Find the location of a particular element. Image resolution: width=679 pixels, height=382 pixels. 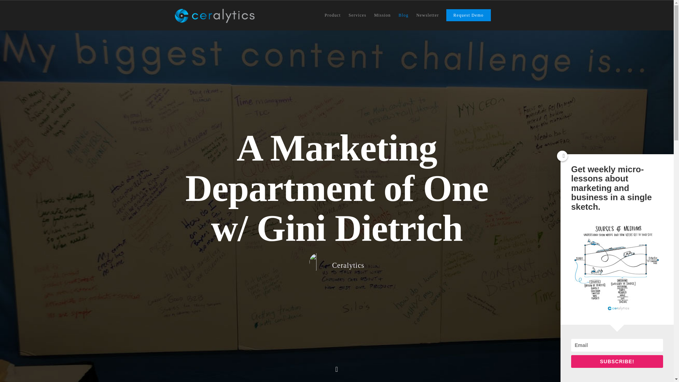

Product is located at coordinates (332, 19).